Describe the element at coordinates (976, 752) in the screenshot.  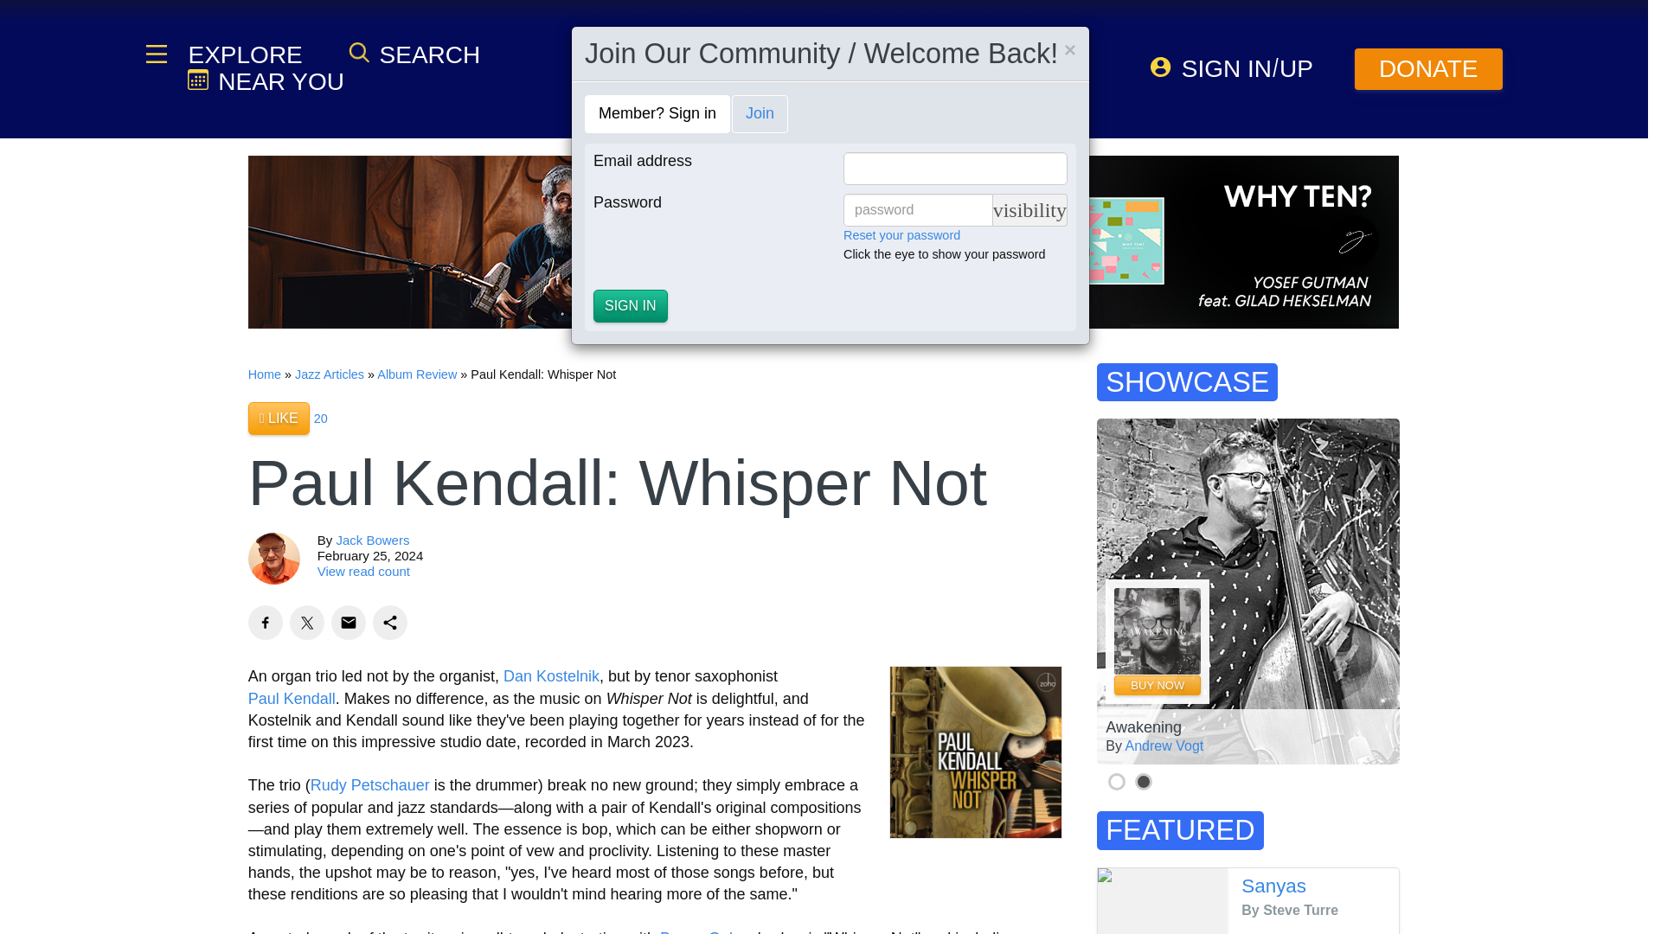
I see `View Whisper Not at All About Jazz` at that location.